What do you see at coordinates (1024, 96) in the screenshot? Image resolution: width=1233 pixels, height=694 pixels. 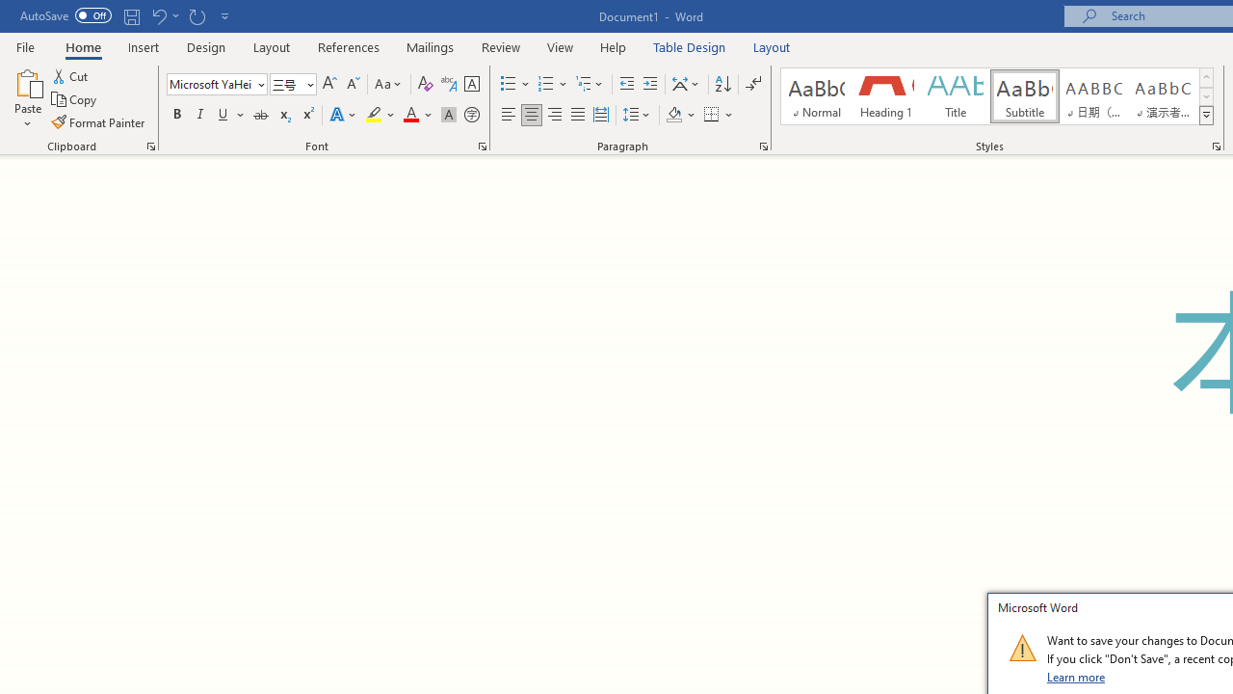 I see `Subtitle` at bounding box center [1024, 96].